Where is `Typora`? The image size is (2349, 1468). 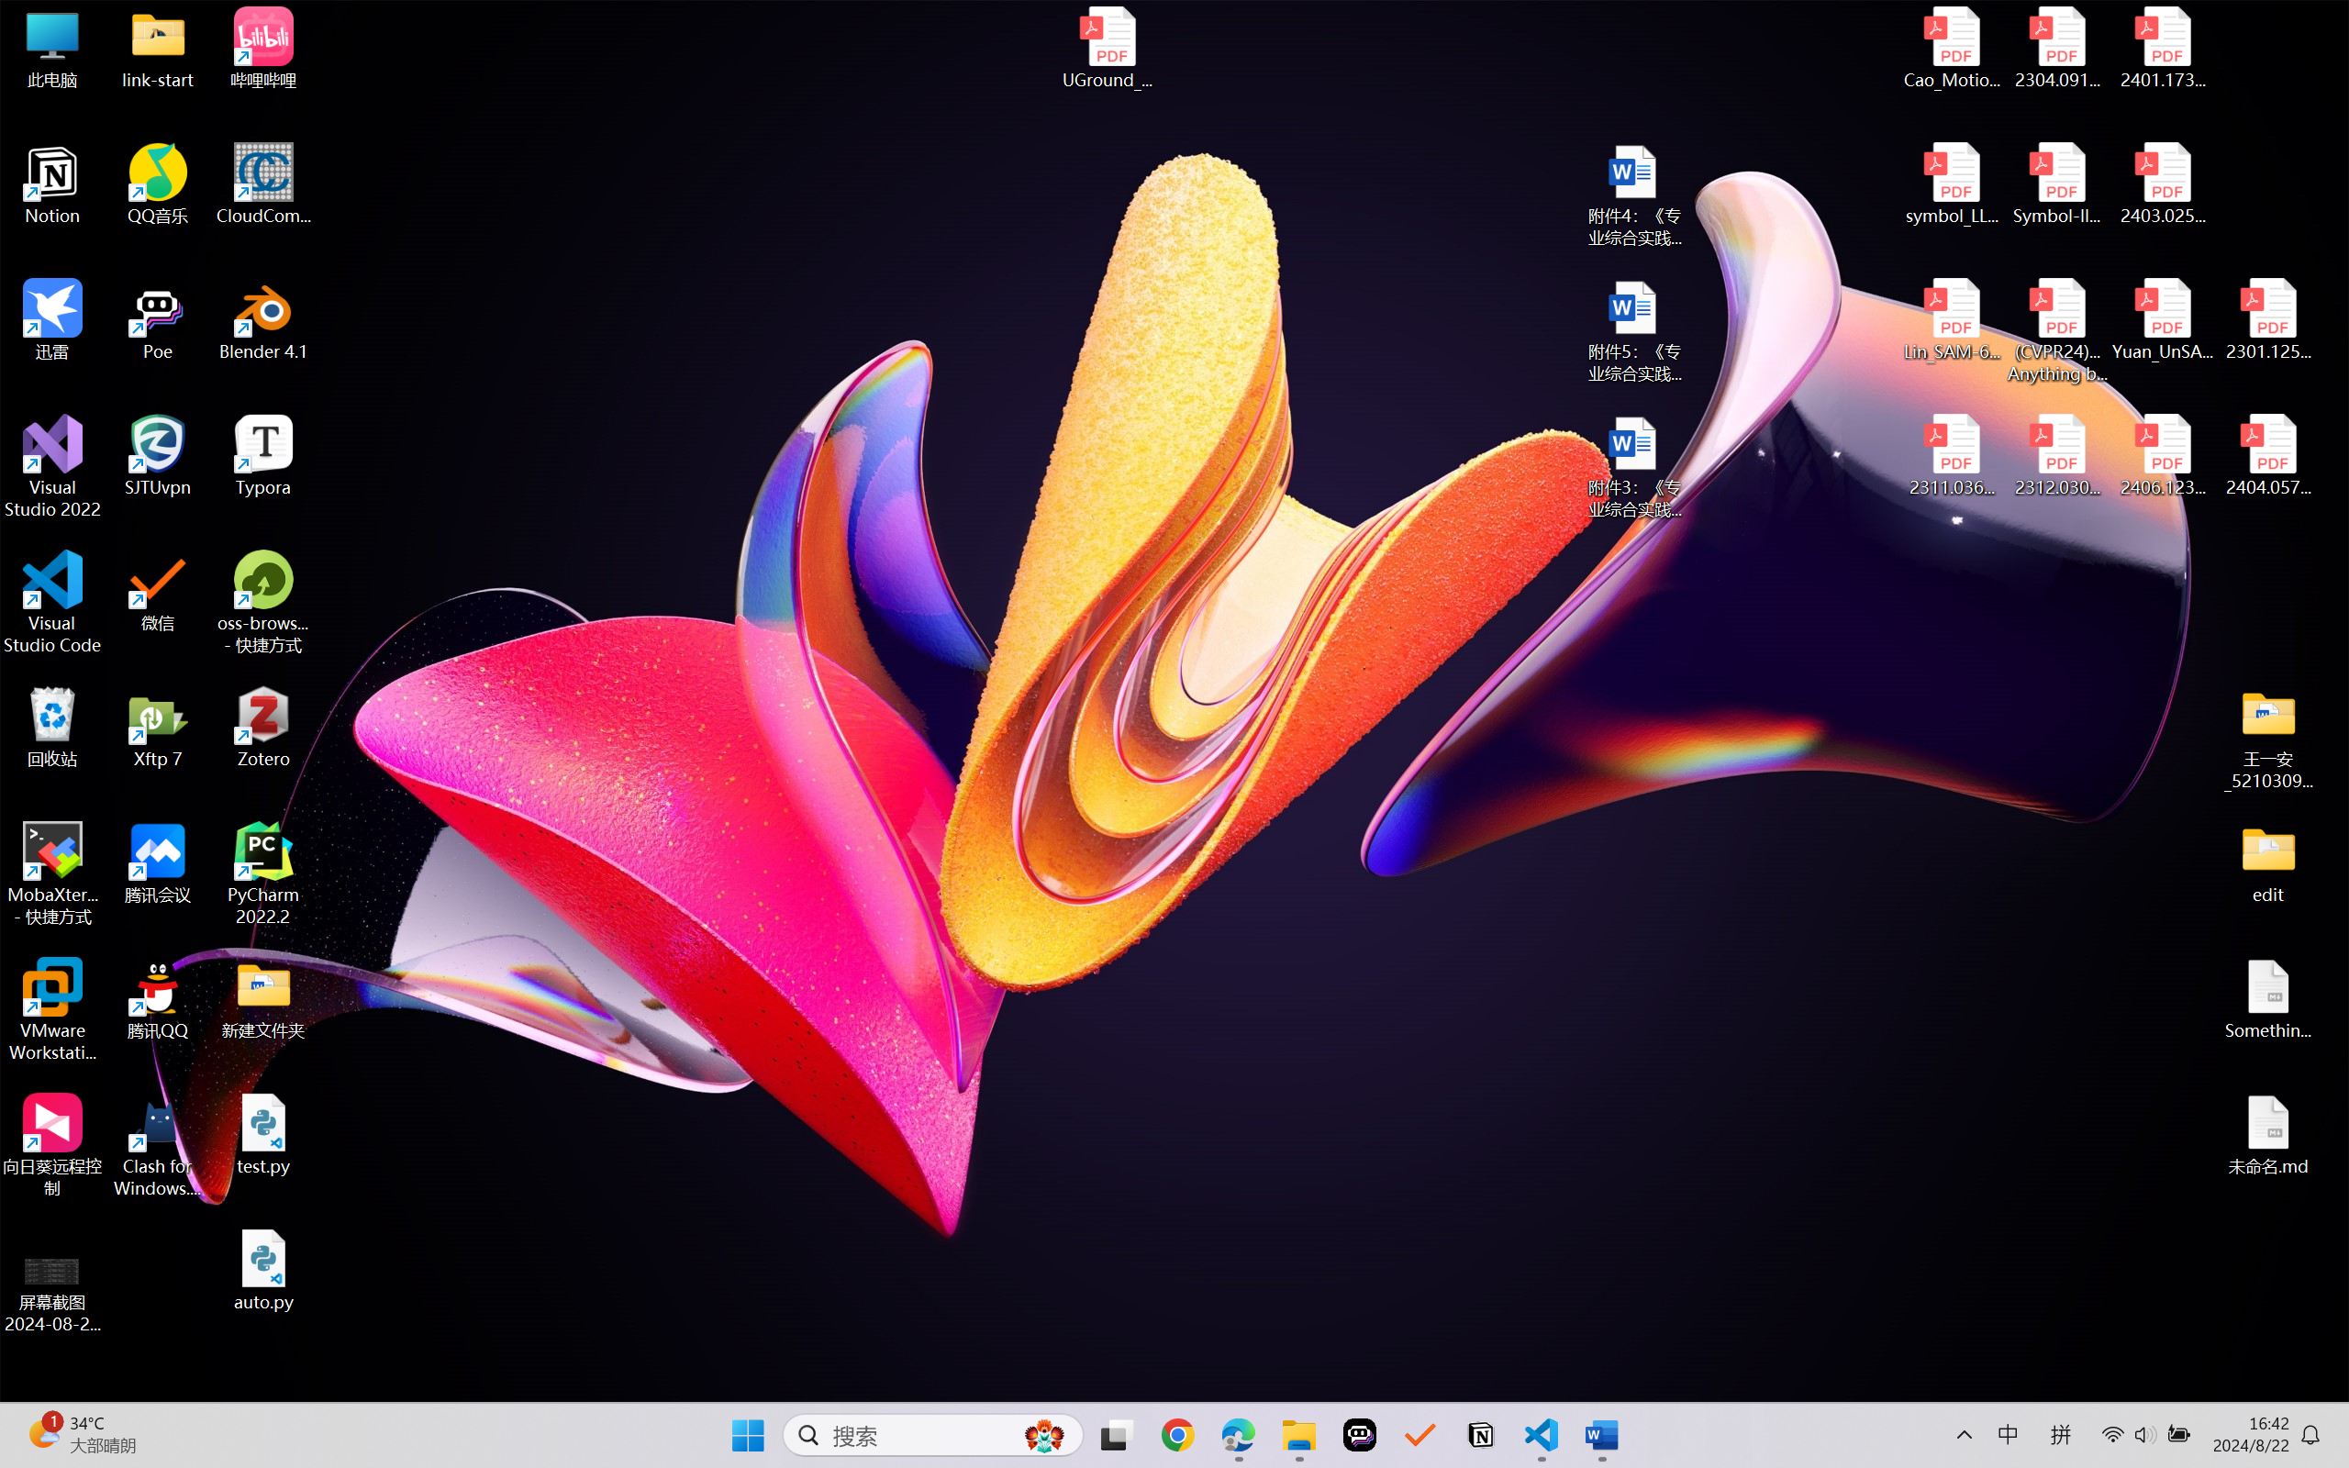
Typora is located at coordinates (264, 456).